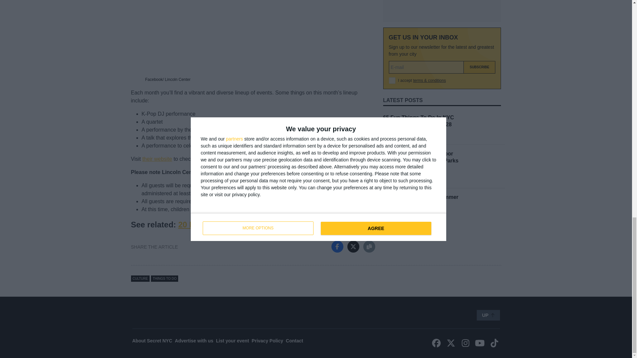 The height and width of the screenshot is (358, 637). I want to click on JULY 24, 2024, so click(395, 14).